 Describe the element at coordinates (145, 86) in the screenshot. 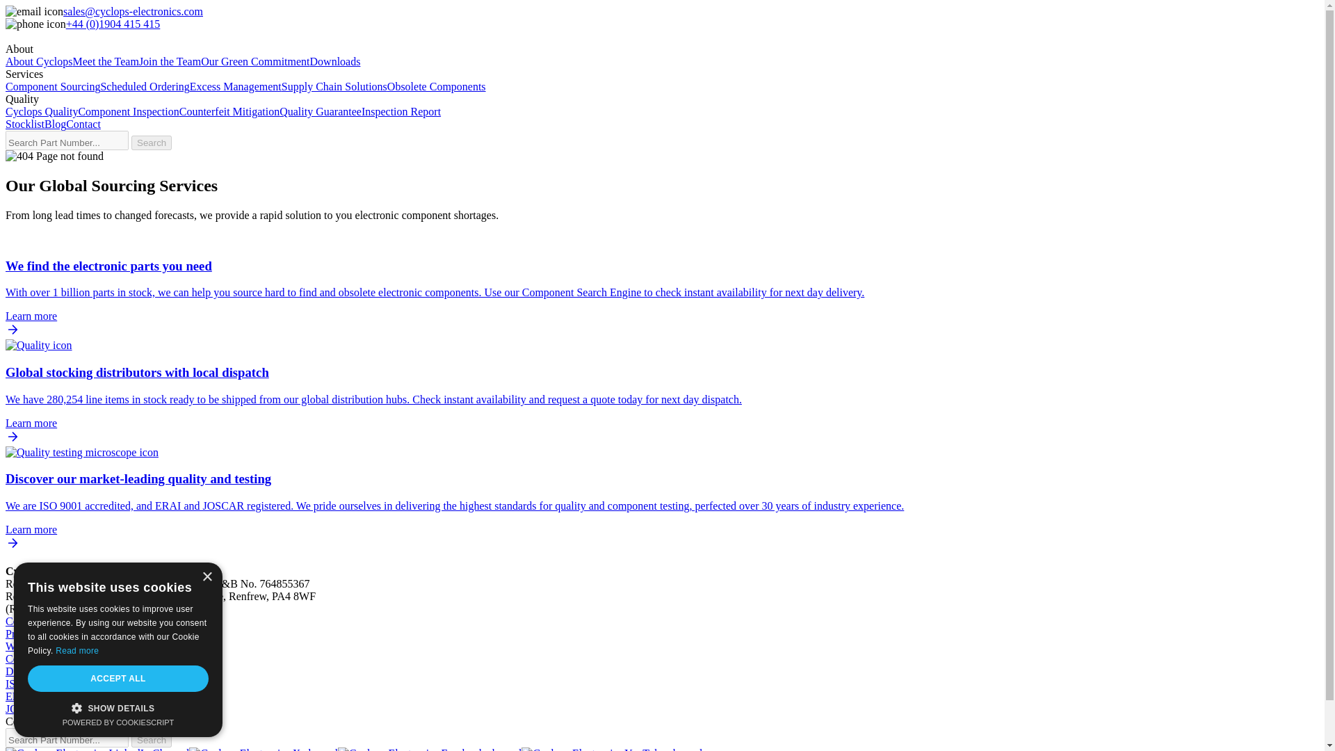

I see `Scheduled Ordering` at that location.